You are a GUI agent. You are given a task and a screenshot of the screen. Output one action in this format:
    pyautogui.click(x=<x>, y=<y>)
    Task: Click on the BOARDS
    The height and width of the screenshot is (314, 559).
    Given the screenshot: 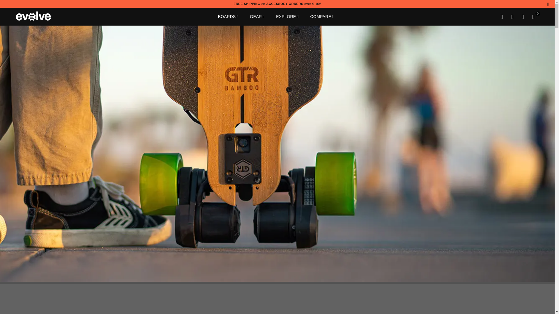 What is the action you would take?
    pyautogui.click(x=228, y=17)
    